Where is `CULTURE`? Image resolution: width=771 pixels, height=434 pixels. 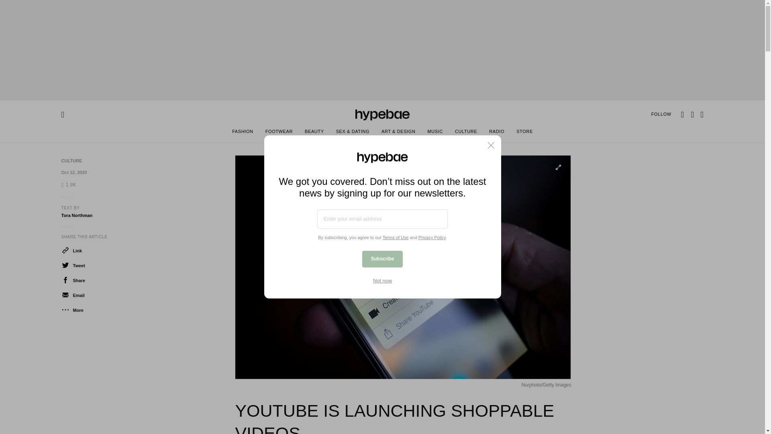
CULTURE is located at coordinates (71, 161).